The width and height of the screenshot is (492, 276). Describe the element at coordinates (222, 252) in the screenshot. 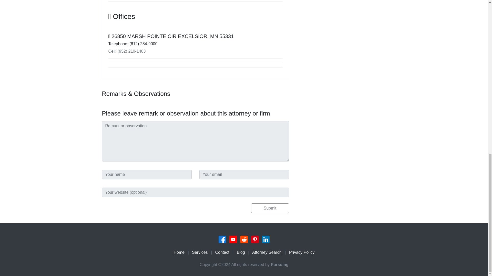

I see `Contact` at that location.